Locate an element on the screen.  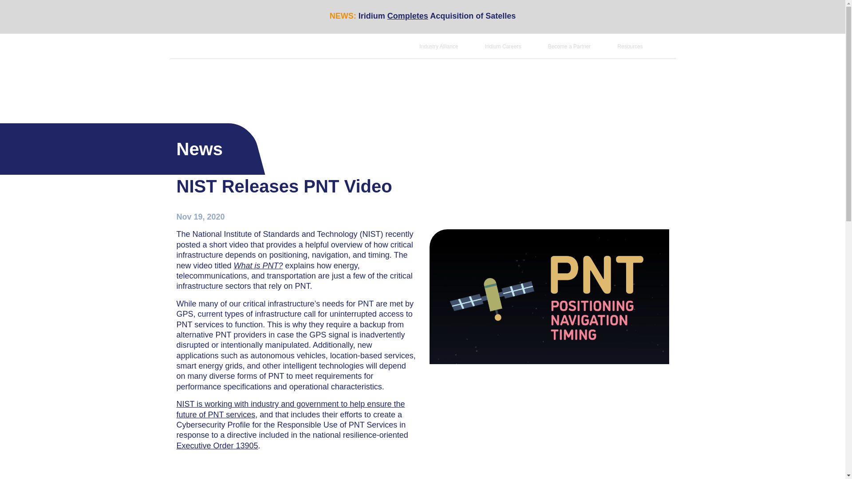
Satelles, Inc. is located at coordinates (210, 79).